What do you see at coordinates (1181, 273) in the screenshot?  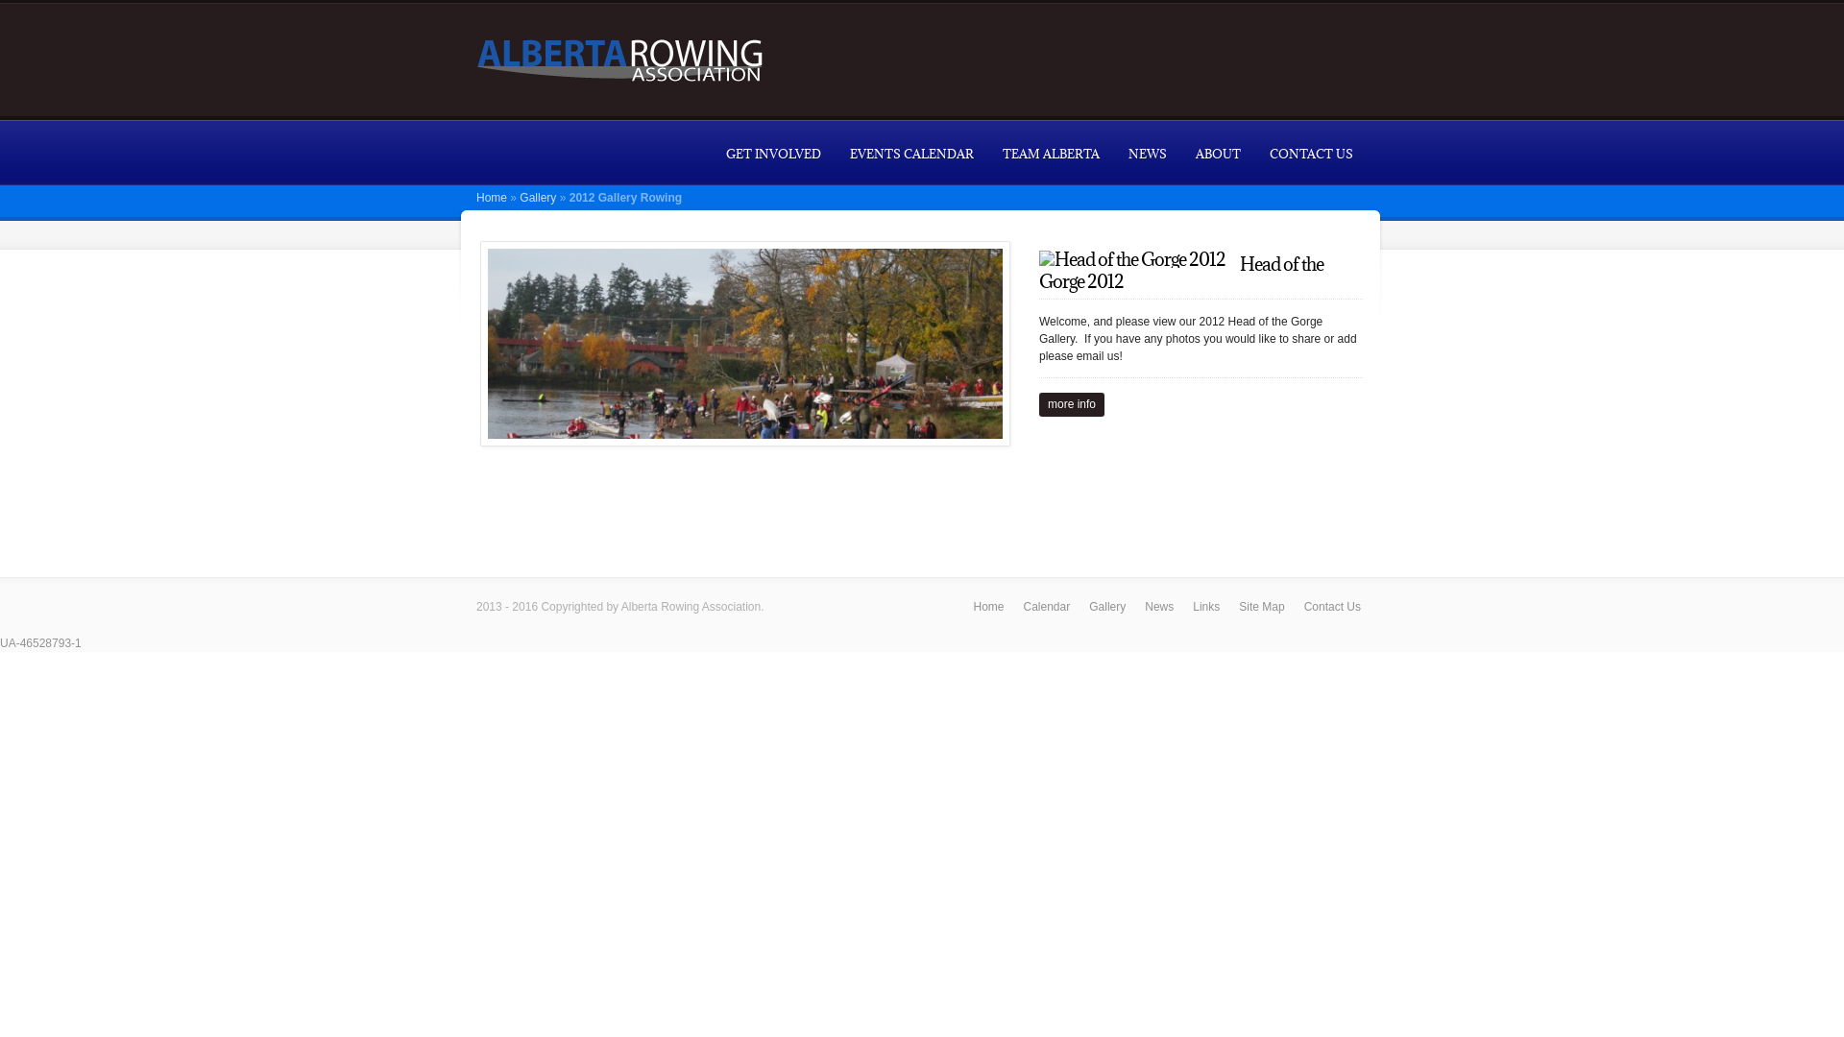 I see `Head of the Gorge 2012` at bounding box center [1181, 273].